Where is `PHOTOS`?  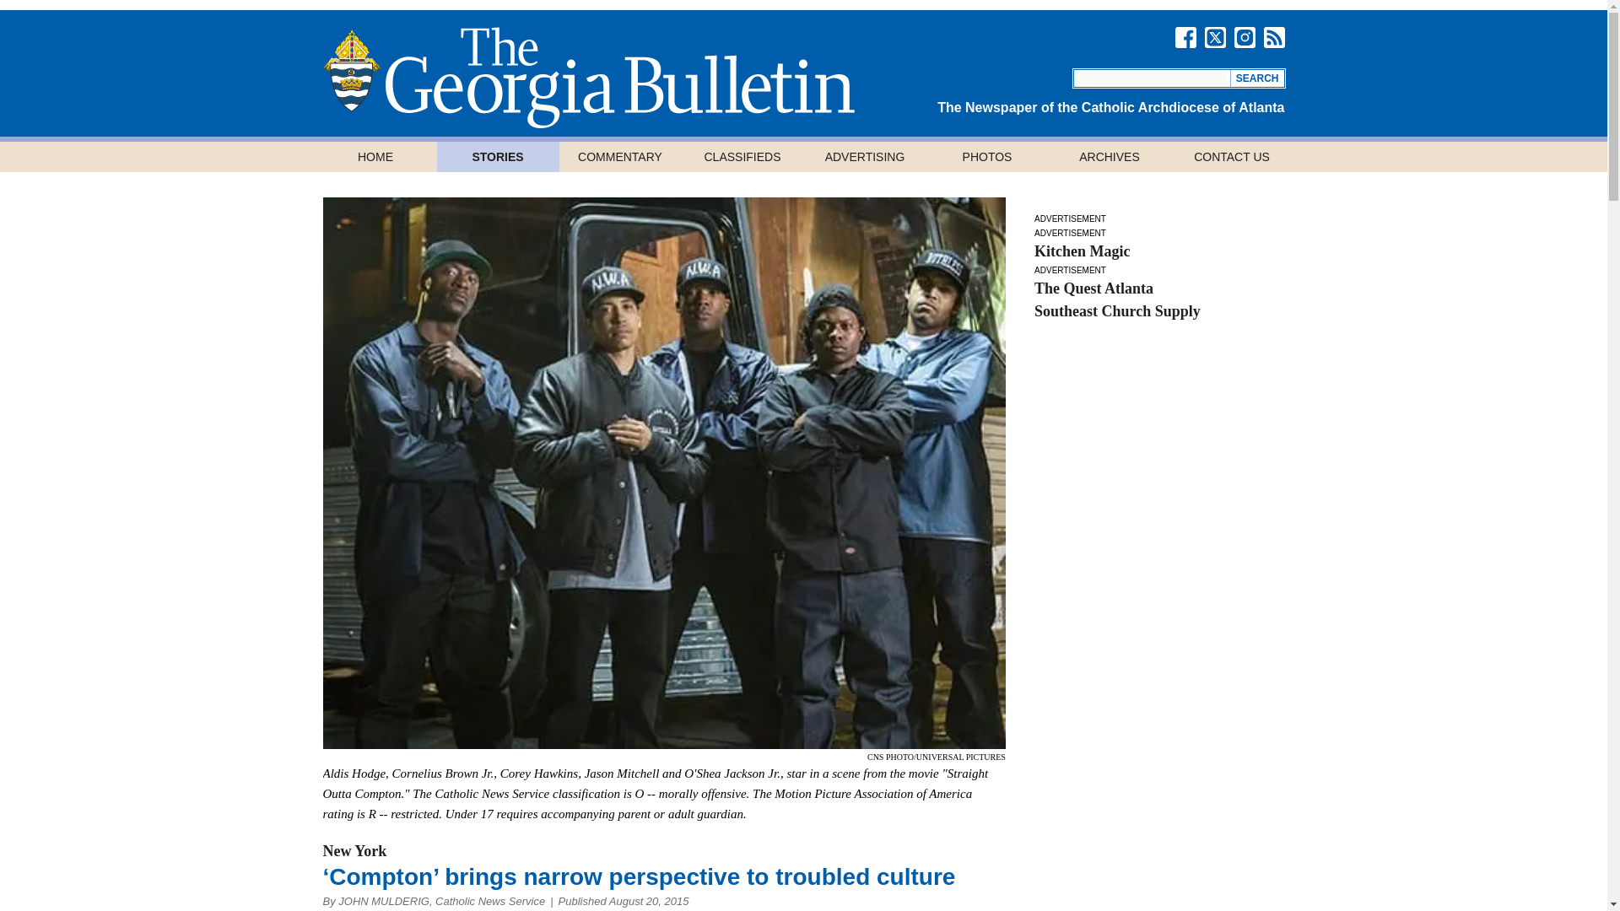 PHOTOS is located at coordinates (987, 157).